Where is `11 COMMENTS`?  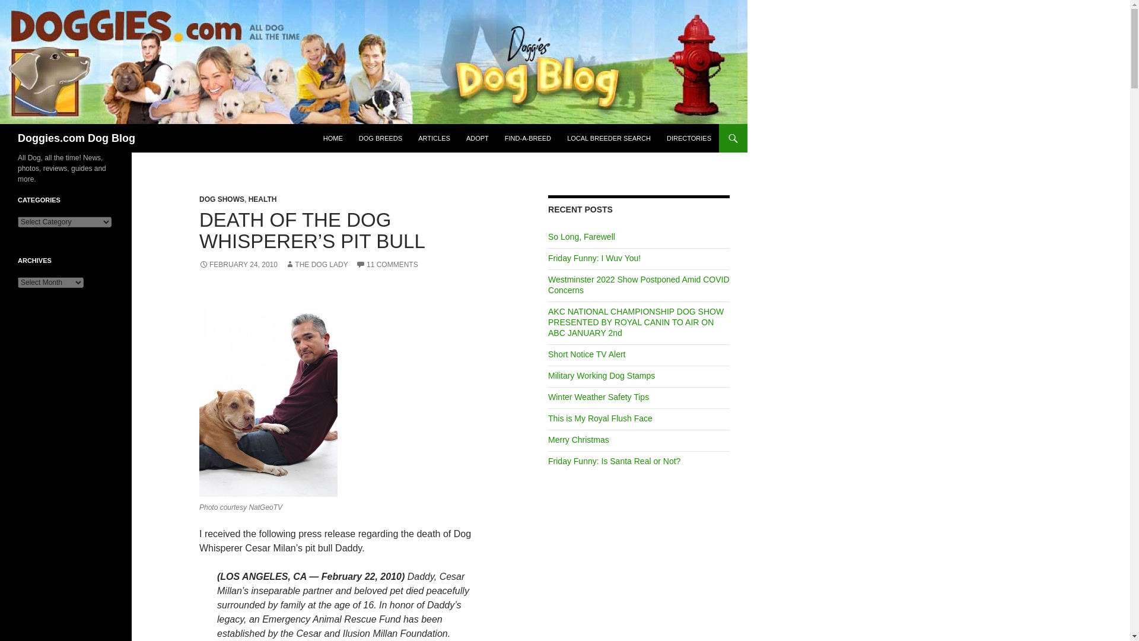
11 COMMENTS is located at coordinates (387, 264).